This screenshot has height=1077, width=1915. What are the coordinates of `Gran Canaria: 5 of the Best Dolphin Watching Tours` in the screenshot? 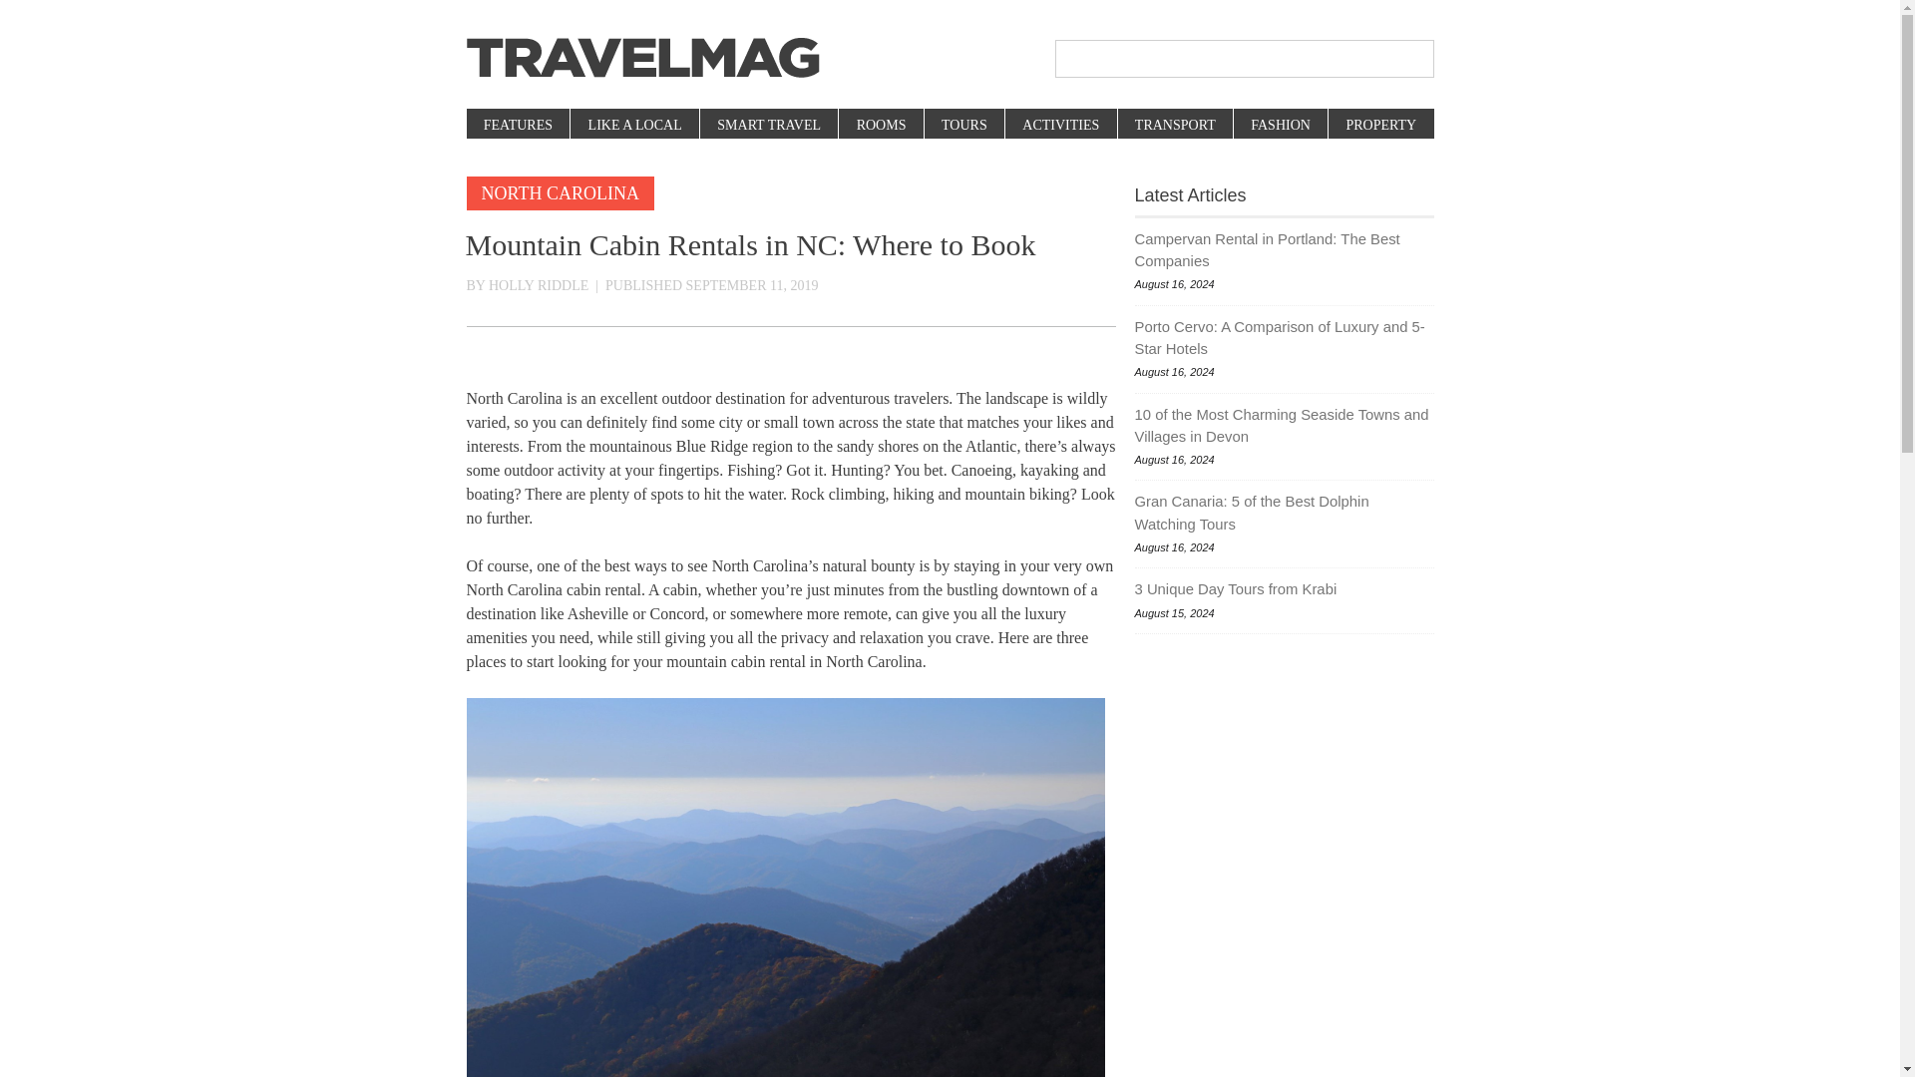 It's located at (1285, 513).